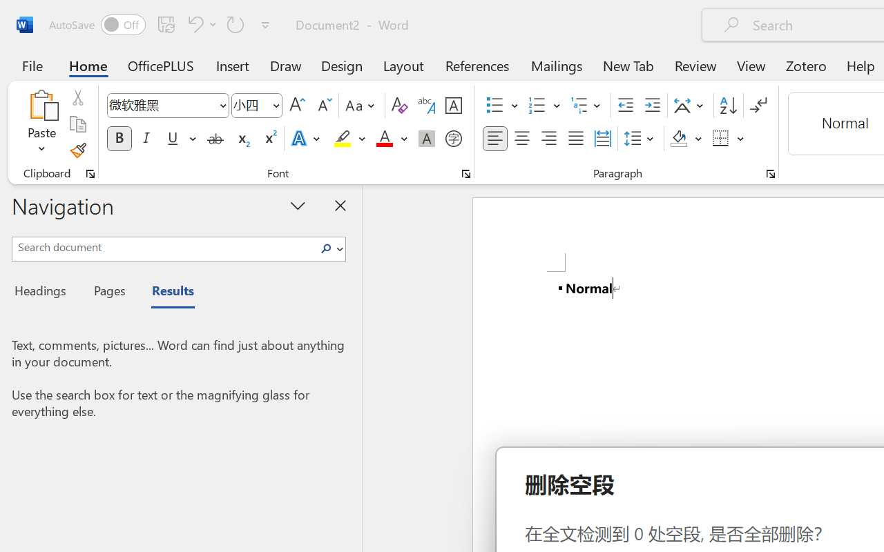 The image size is (884, 552). I want to click on Layout, so click(403, 65).